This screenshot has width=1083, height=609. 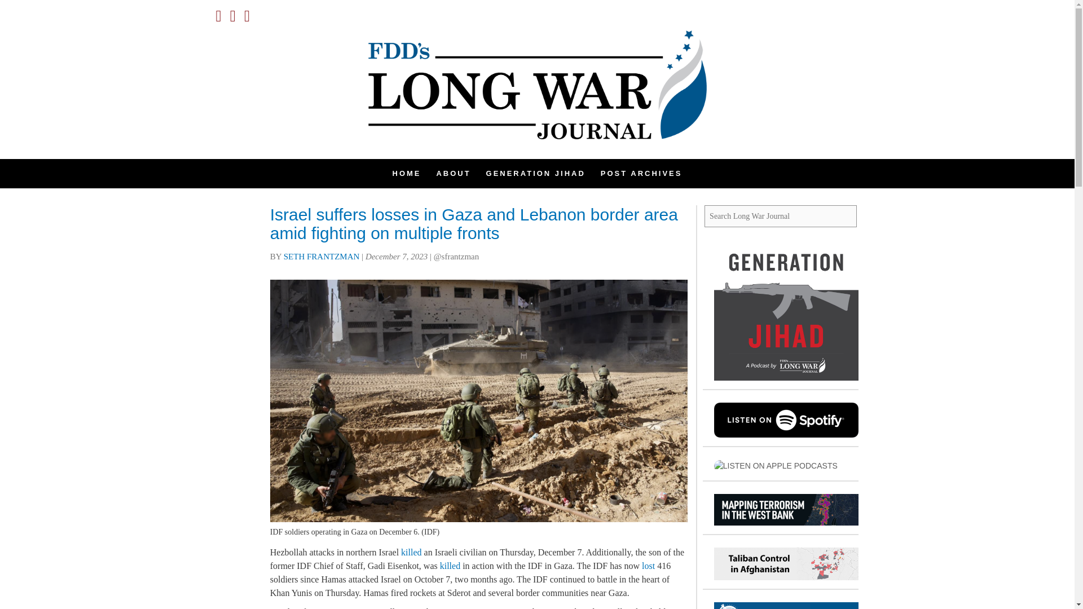 I want to click on lost, so click(x=649, y=565).